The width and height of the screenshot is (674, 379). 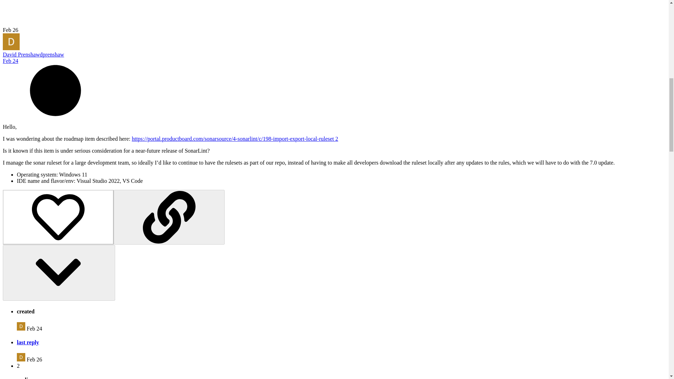 What do you see at coordinates (10, 61) in the screenshot?
I see `Post date` at bounding box center [10, 61].